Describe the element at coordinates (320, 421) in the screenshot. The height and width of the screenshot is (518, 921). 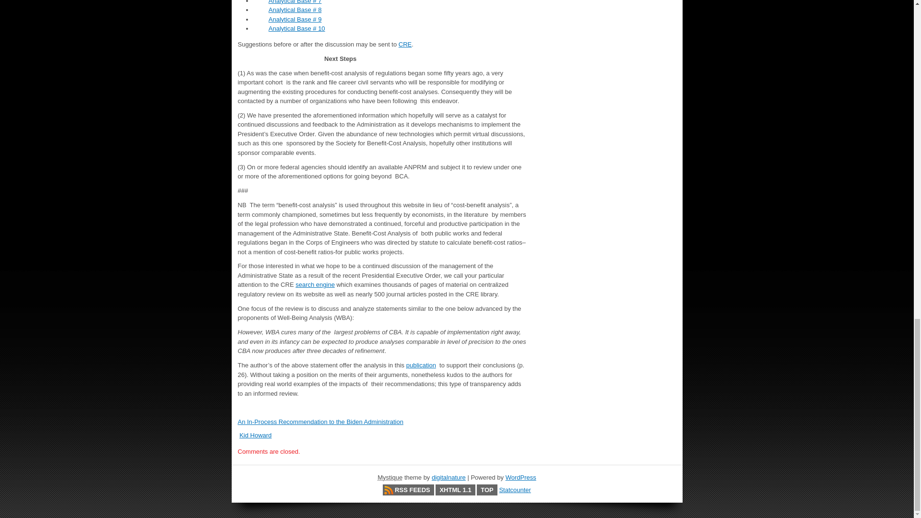
I see `An In-Process Recommendation to the Biden Administration` at that location.